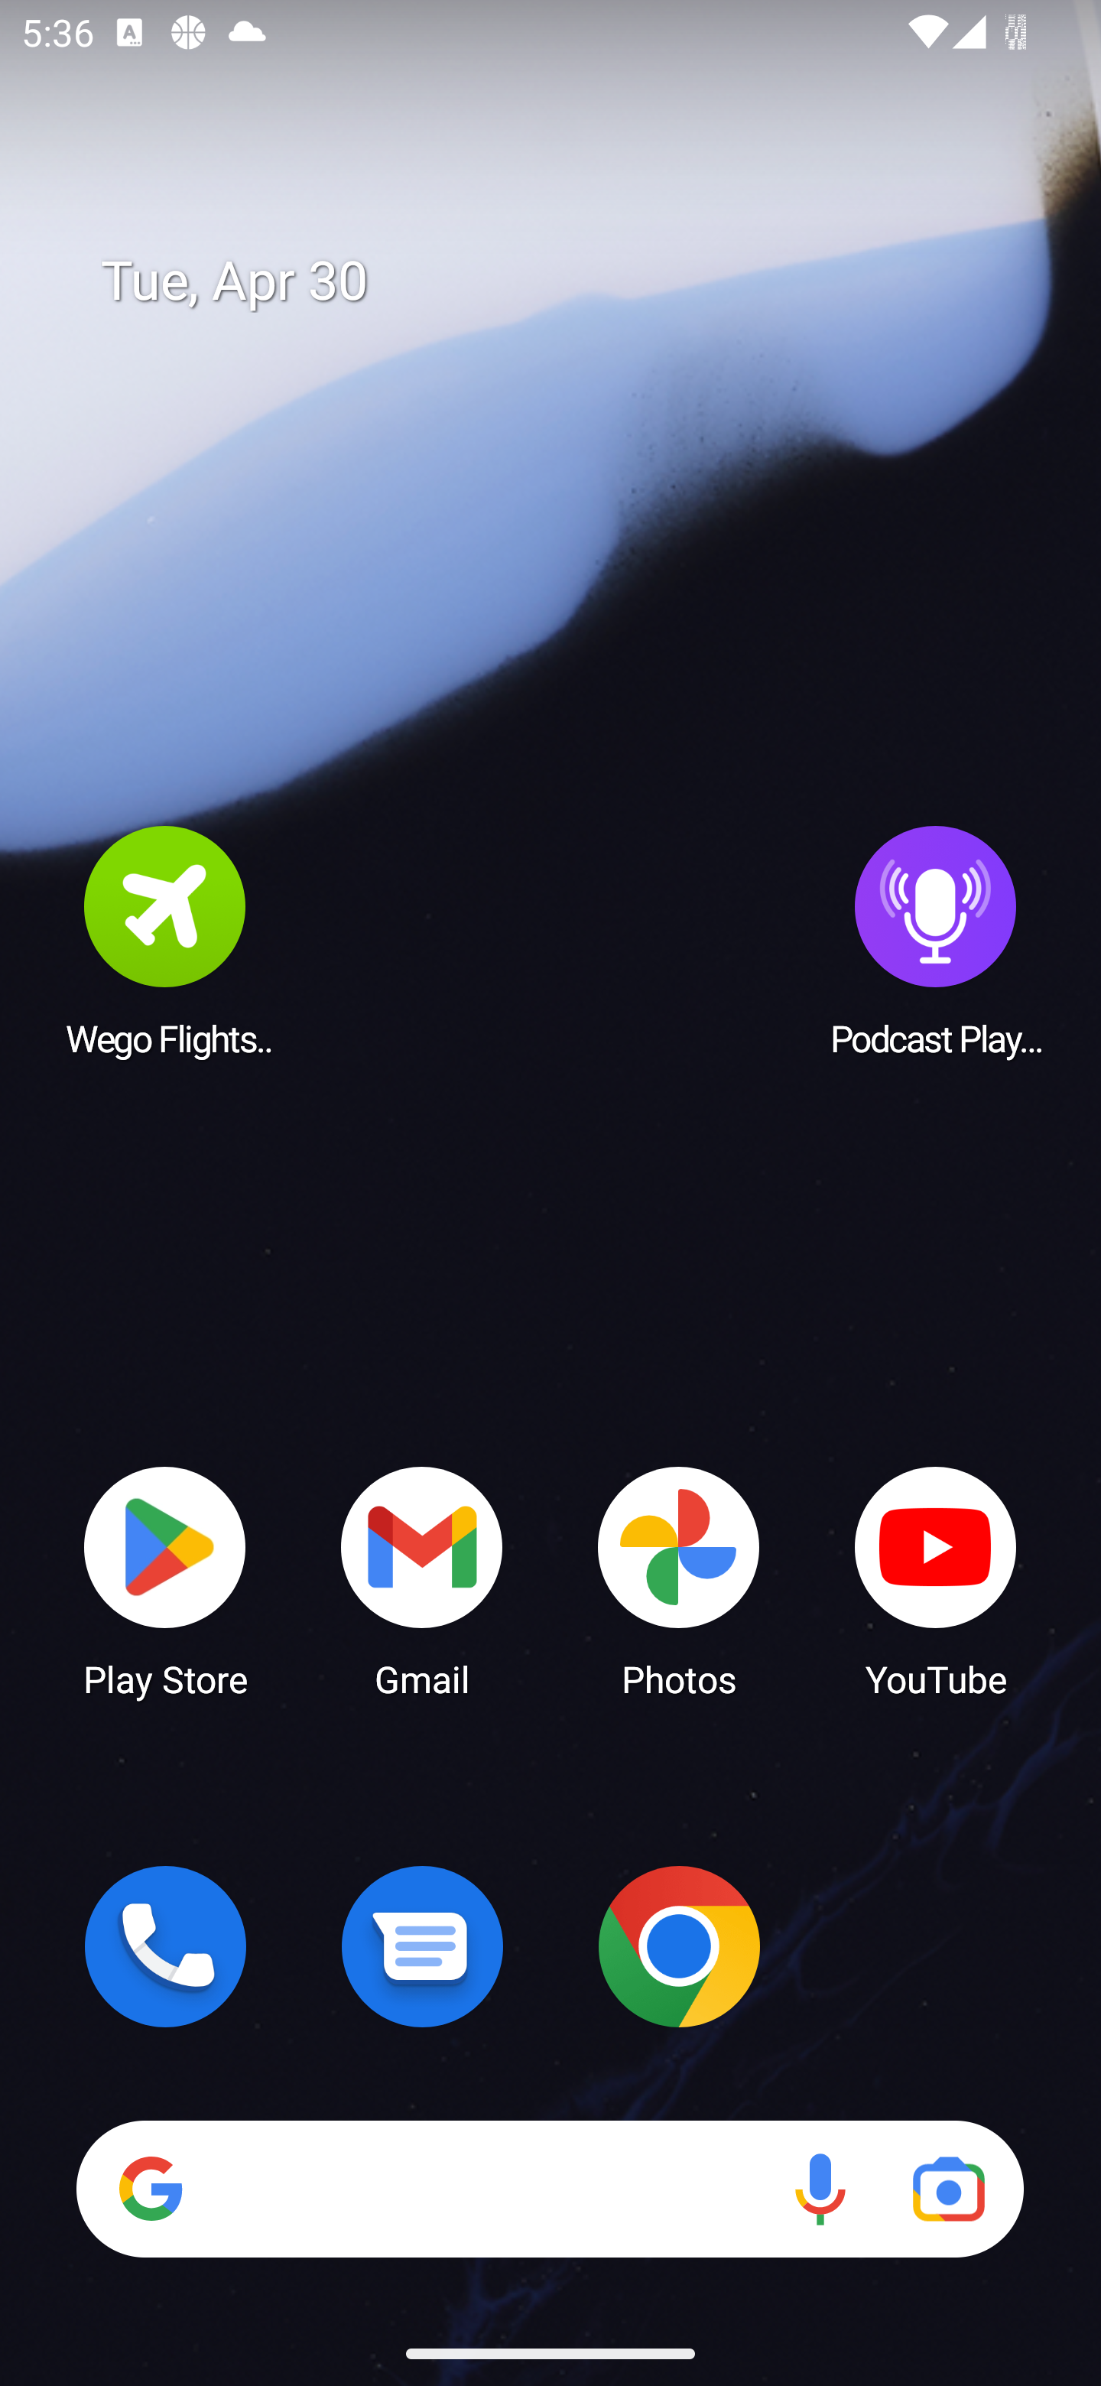 This screenshot has height=2386, width=1101. Describe the element at coordinates (165, 940) in the screenshot. I see `Wego Flights & Hotels` at that location.